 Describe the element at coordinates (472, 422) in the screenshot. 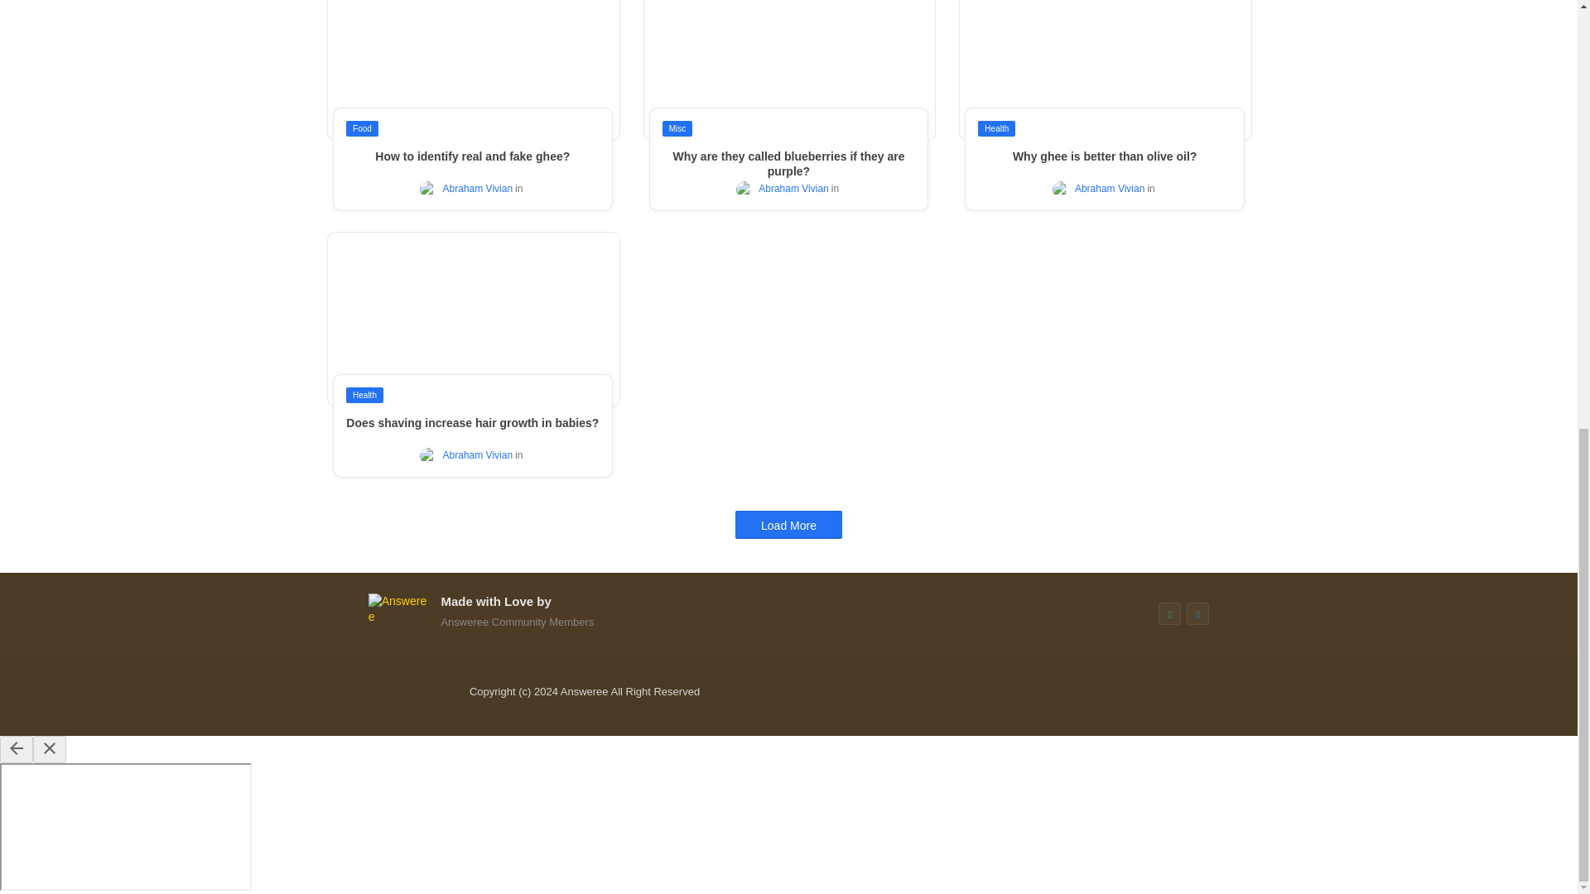

I see `Does shaving increase hair growth in babies?` at that location.